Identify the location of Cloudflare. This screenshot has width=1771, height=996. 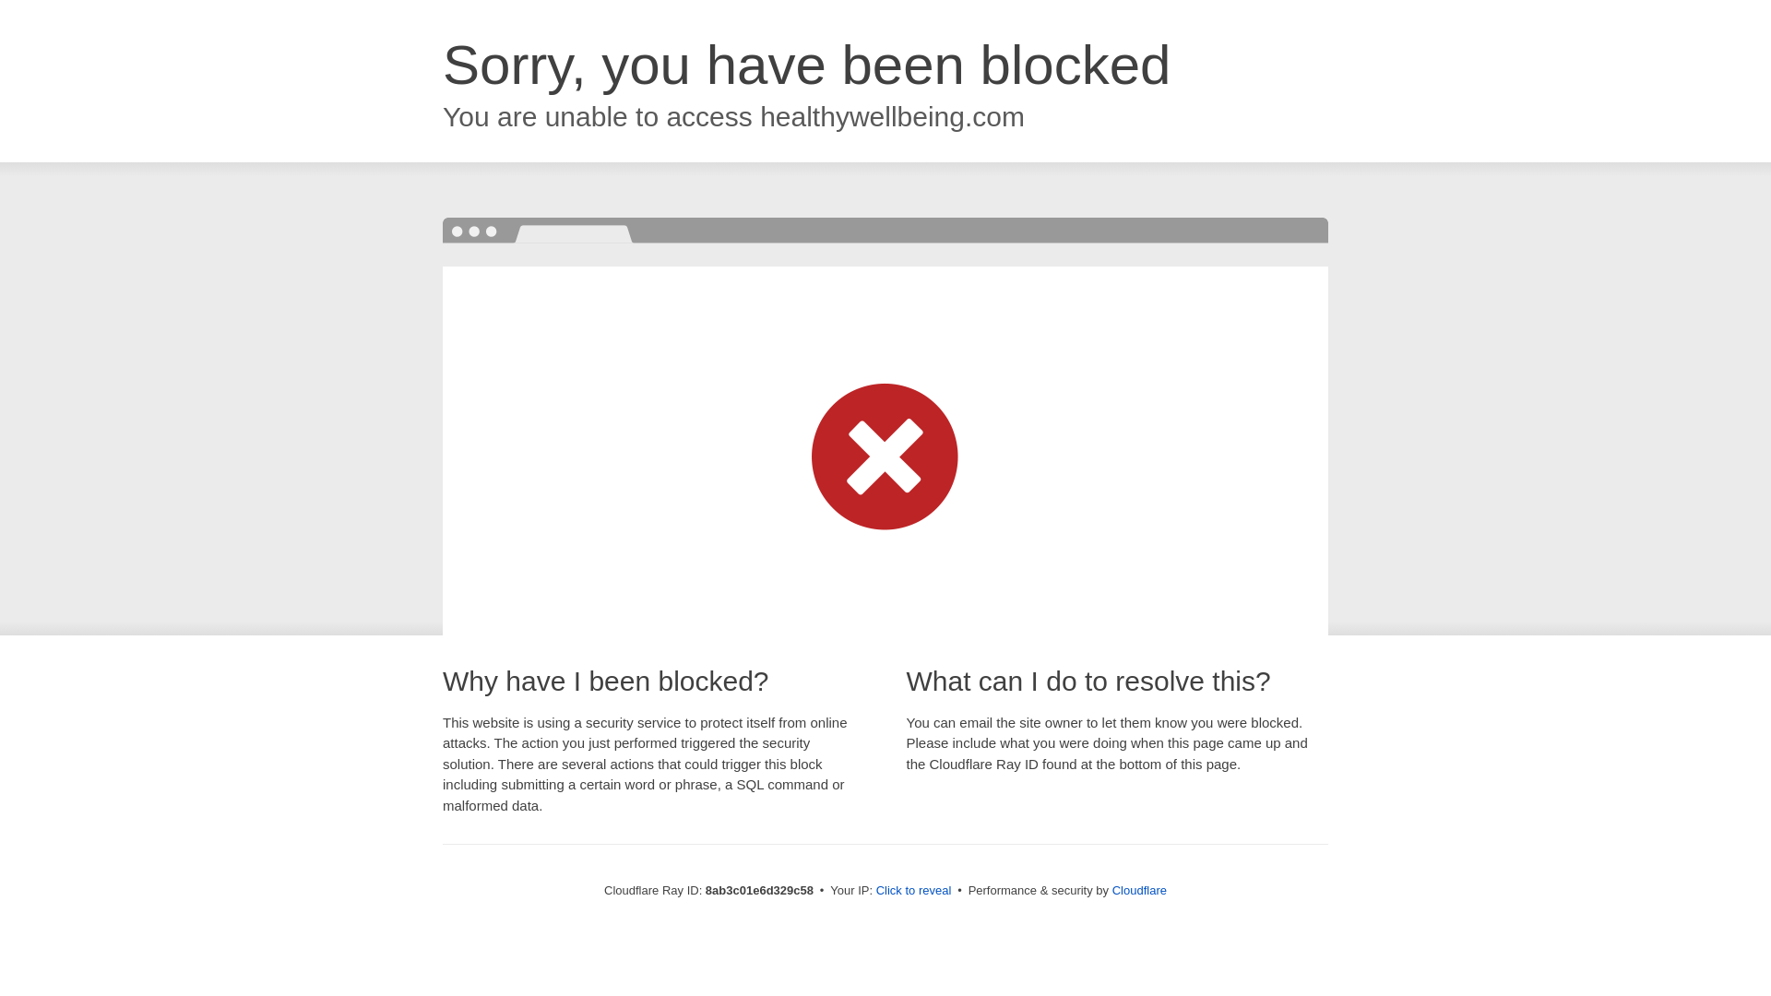
(1139, 890).